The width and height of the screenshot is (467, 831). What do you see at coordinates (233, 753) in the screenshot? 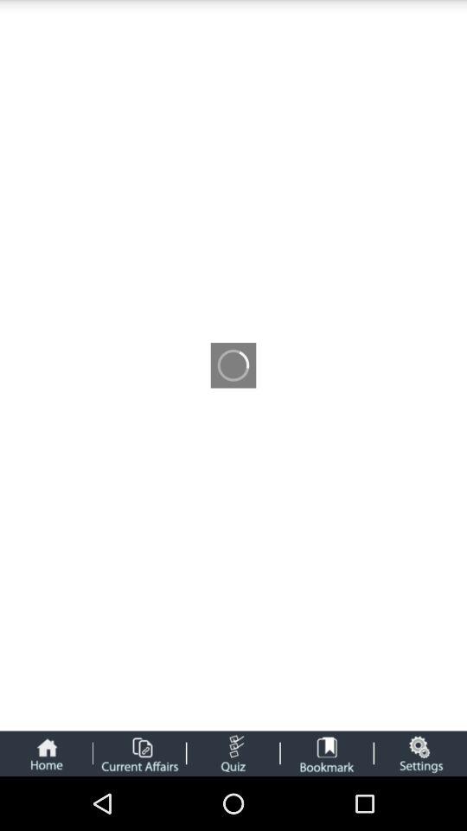
I see `select quiz` at bounding box center [233, 753].